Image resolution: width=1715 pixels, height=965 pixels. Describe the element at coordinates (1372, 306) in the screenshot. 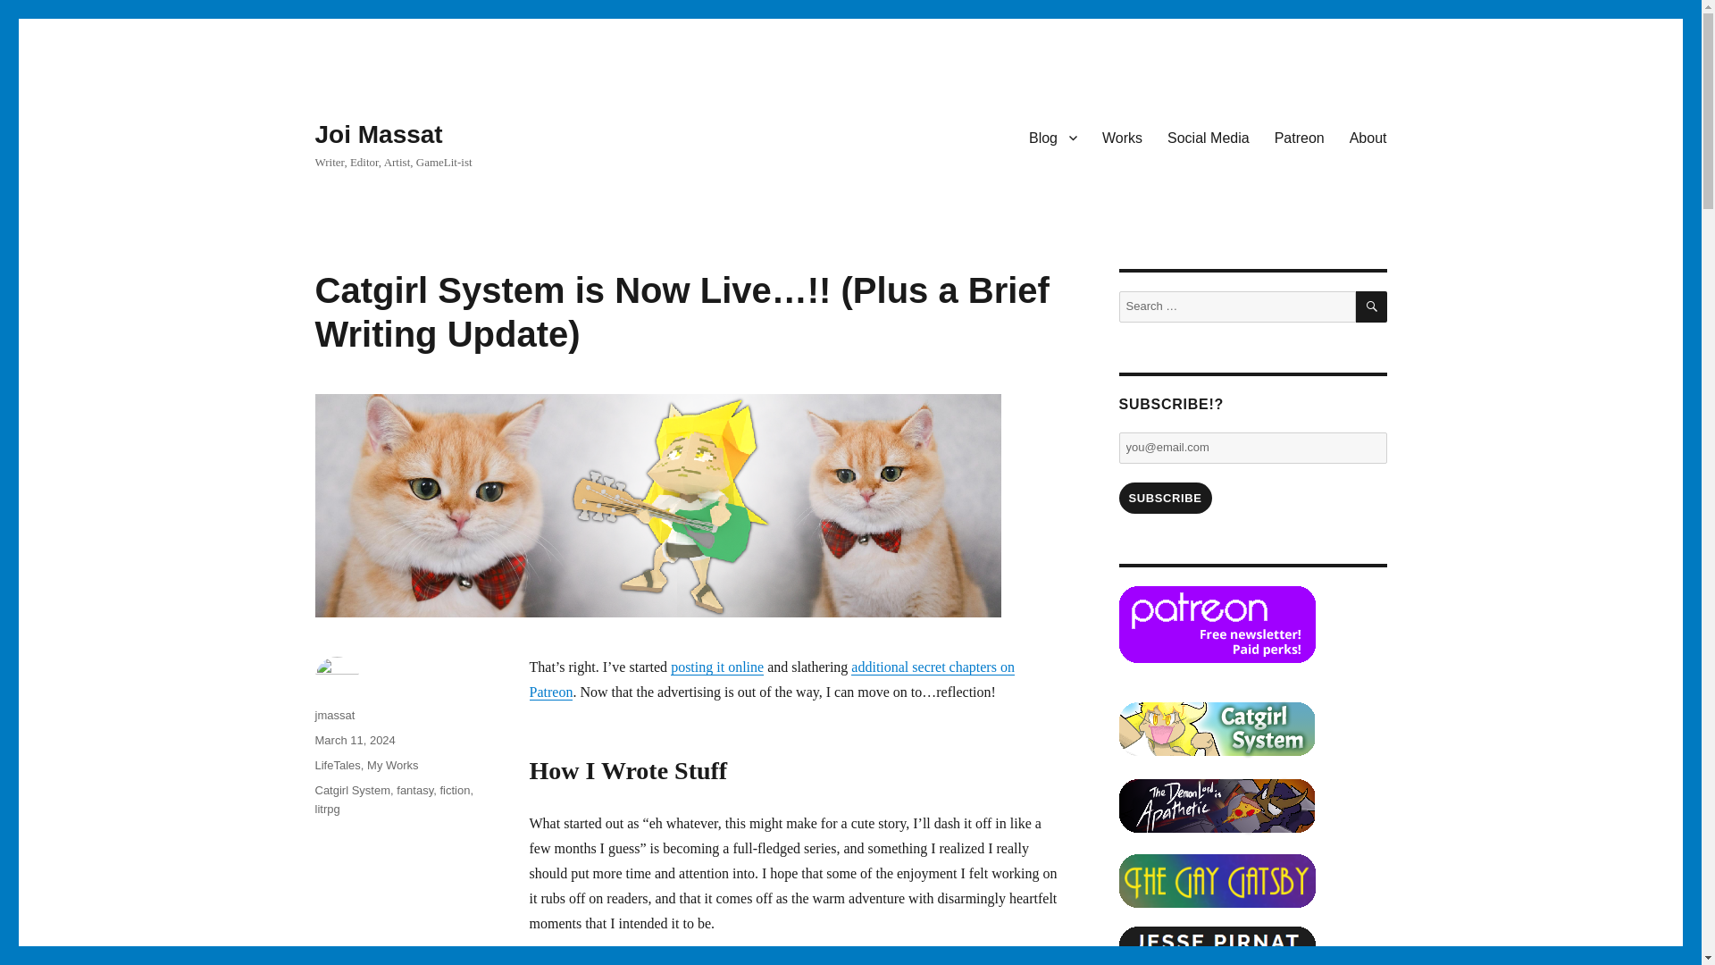

I see `SEARCH` at that location.